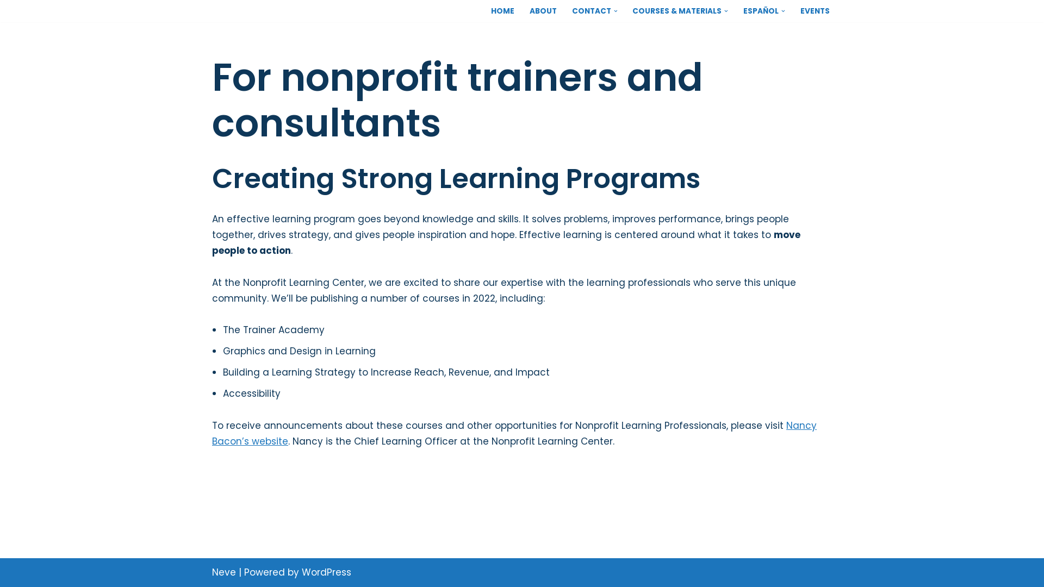 The image size is (1044, 587). What do you see at coordinates (224, 572) in the screenshot?
I see `Neve` at bounding box center [224, 572].